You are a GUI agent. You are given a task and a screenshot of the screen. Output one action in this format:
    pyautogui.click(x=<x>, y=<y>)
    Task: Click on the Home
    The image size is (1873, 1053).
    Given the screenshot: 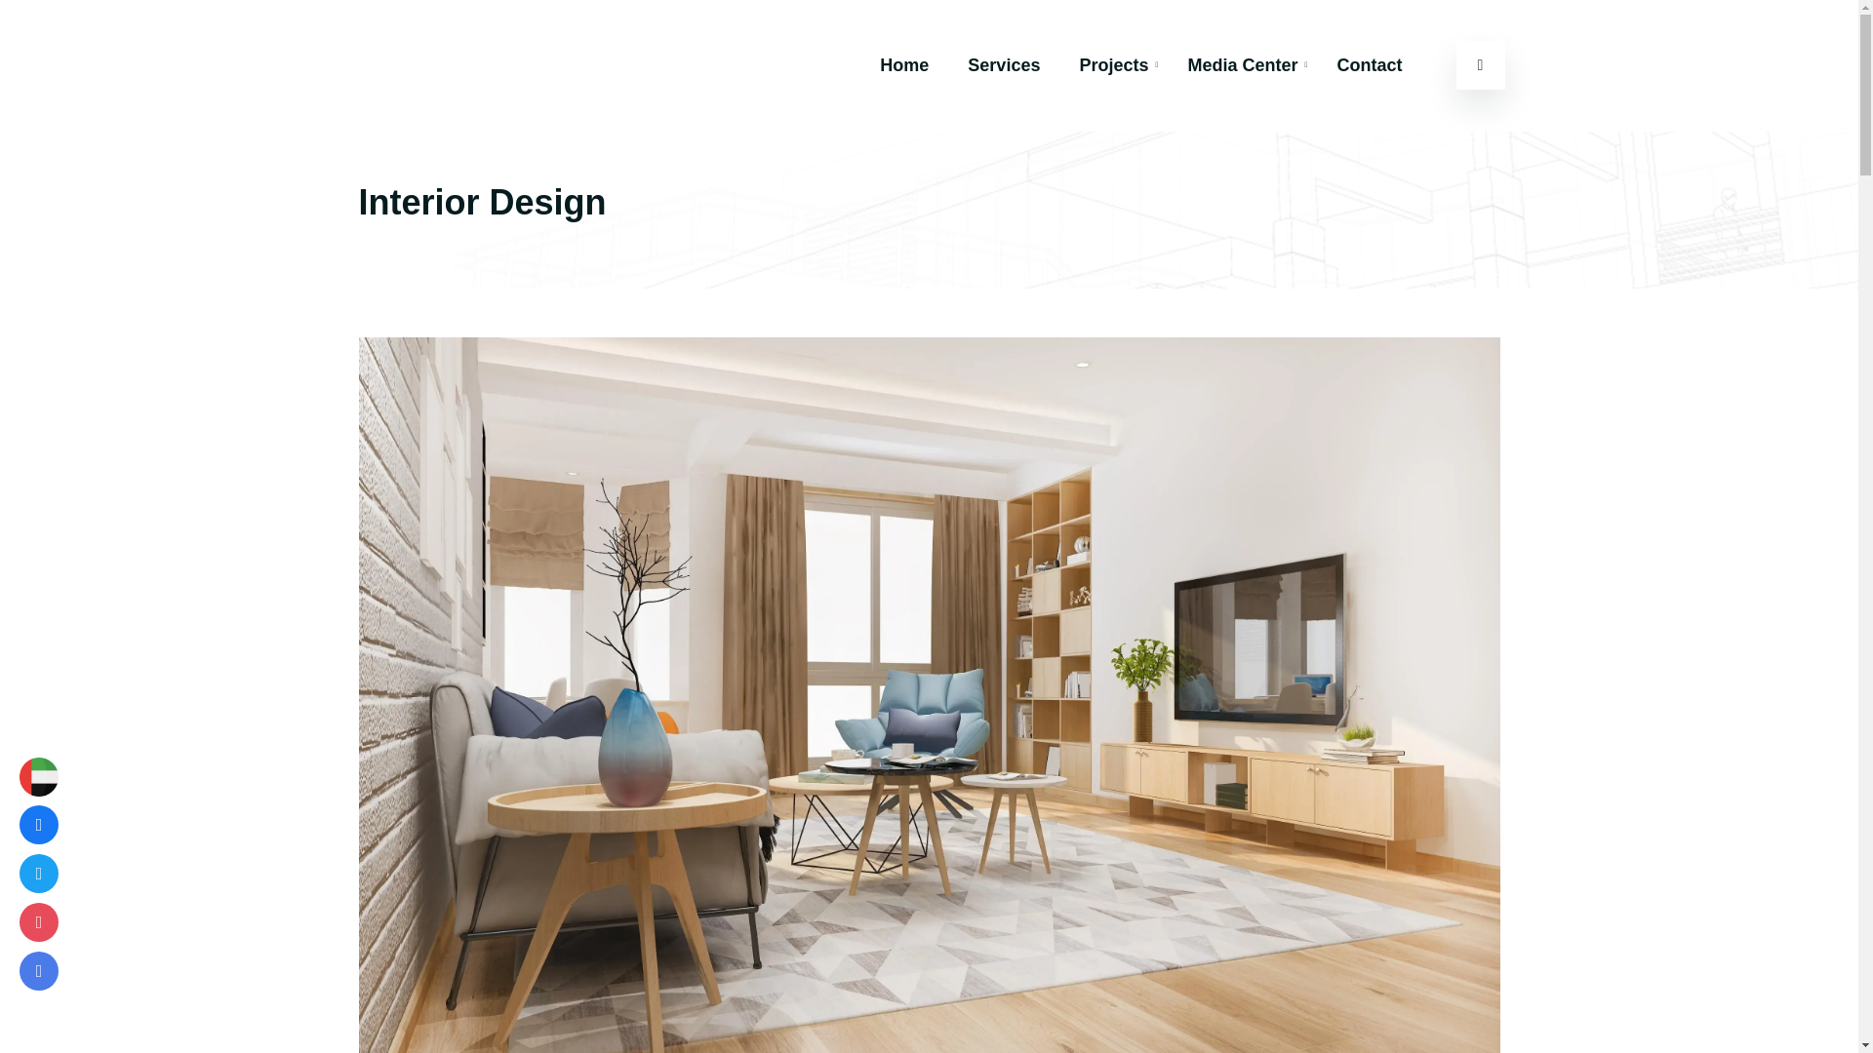 What is the action you would take?
    pyautogui.click(x=903, y=64)
    